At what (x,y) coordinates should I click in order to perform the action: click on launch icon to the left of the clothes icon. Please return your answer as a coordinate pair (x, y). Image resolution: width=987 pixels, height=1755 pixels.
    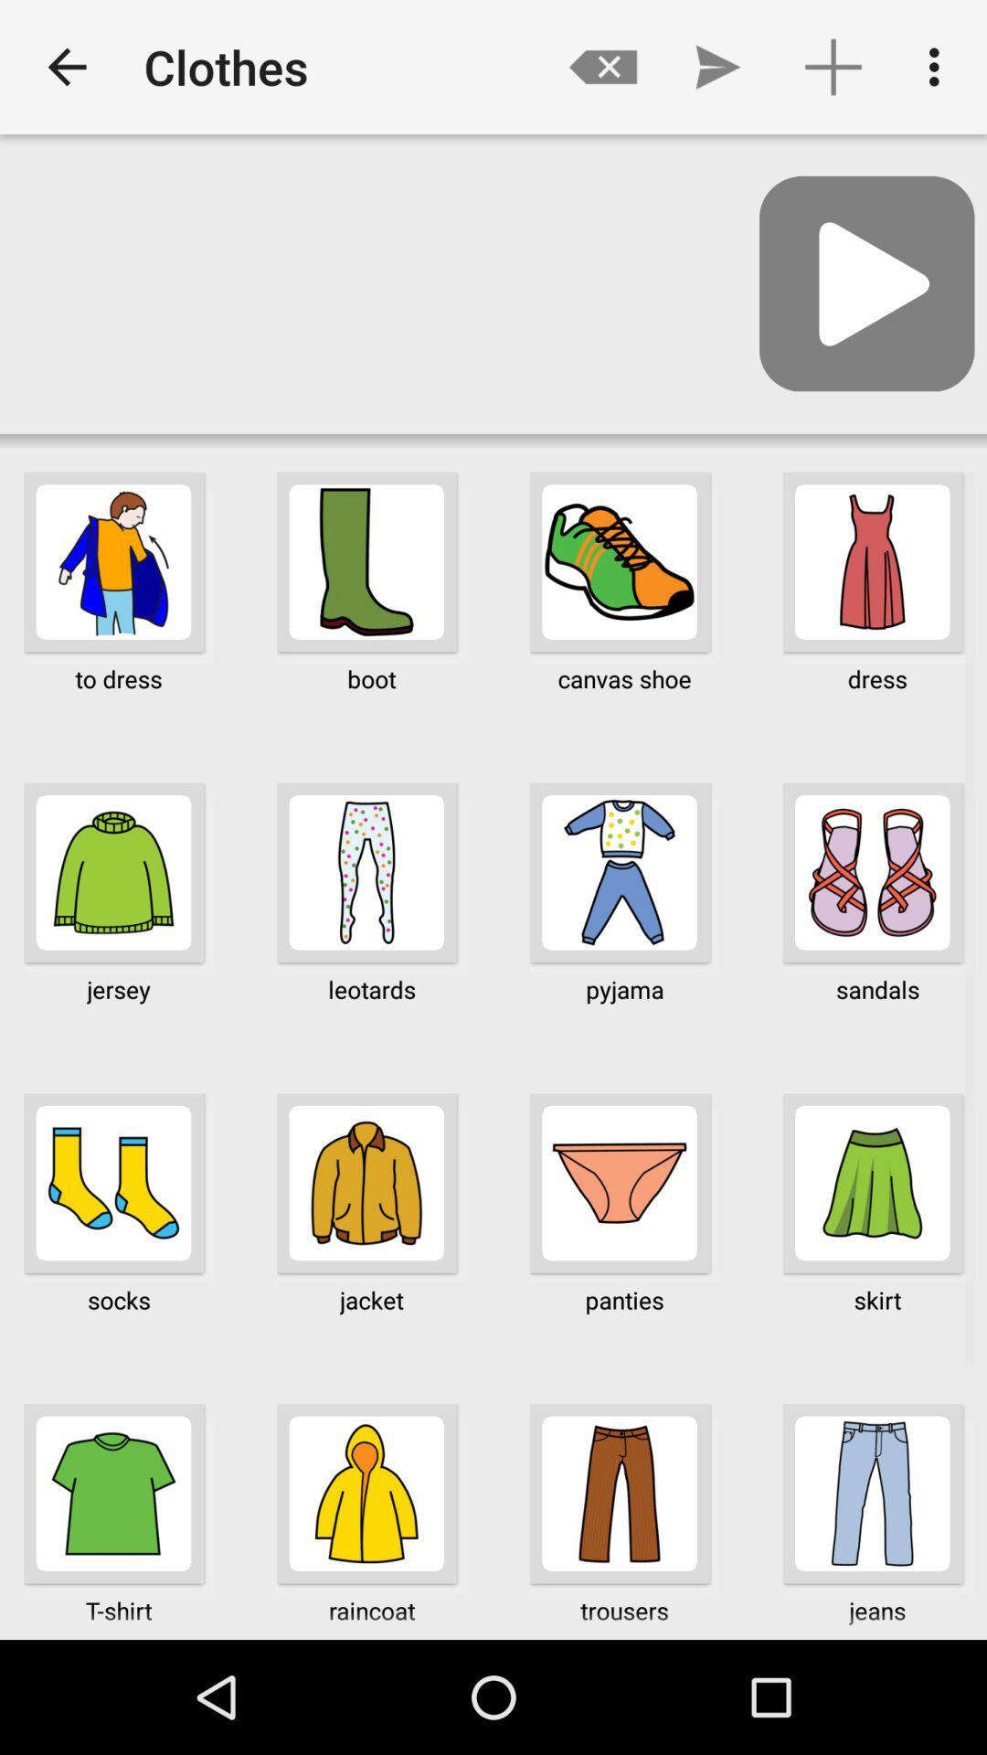
    Looking at the image, I should click on (67, 68).